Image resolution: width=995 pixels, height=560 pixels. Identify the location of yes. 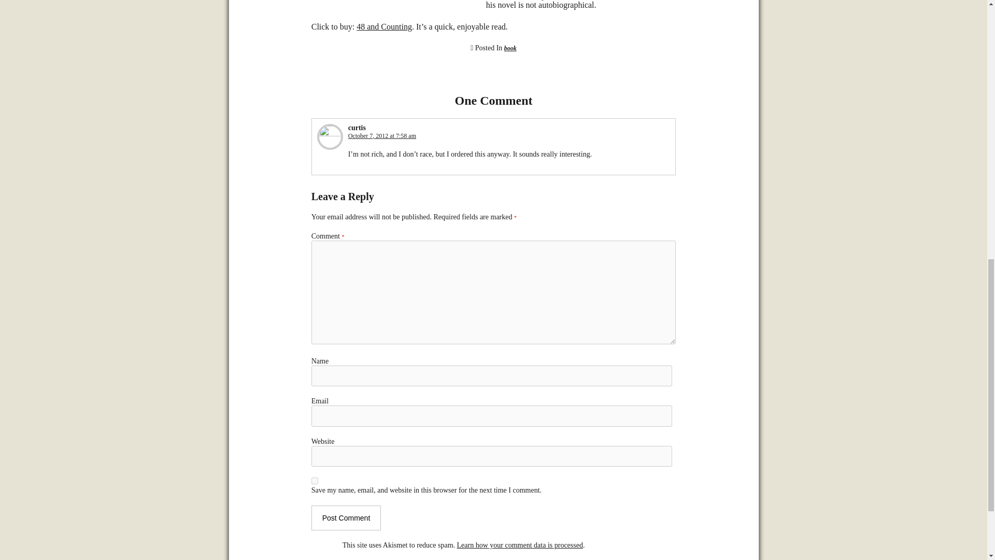
(315, 481).